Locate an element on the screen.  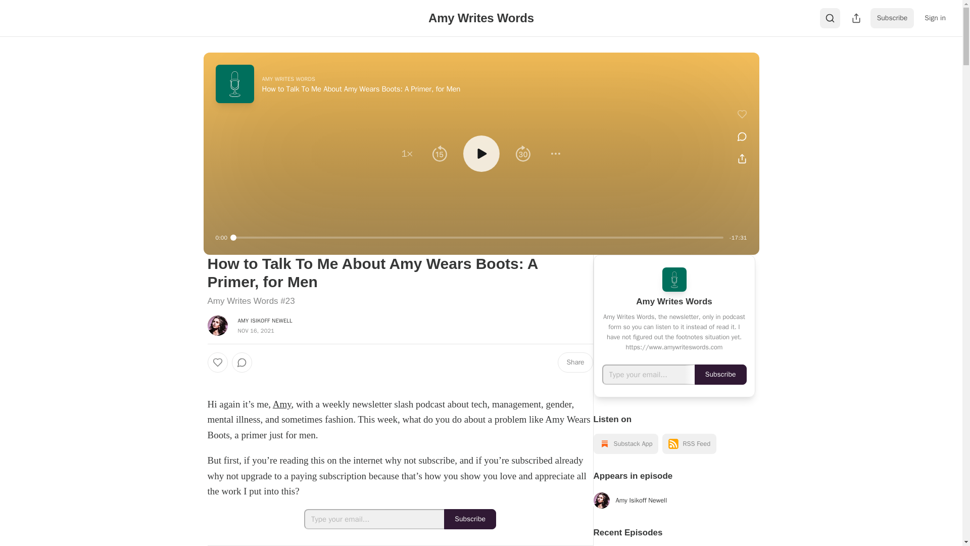
Share is located at coordinates (575, 362).